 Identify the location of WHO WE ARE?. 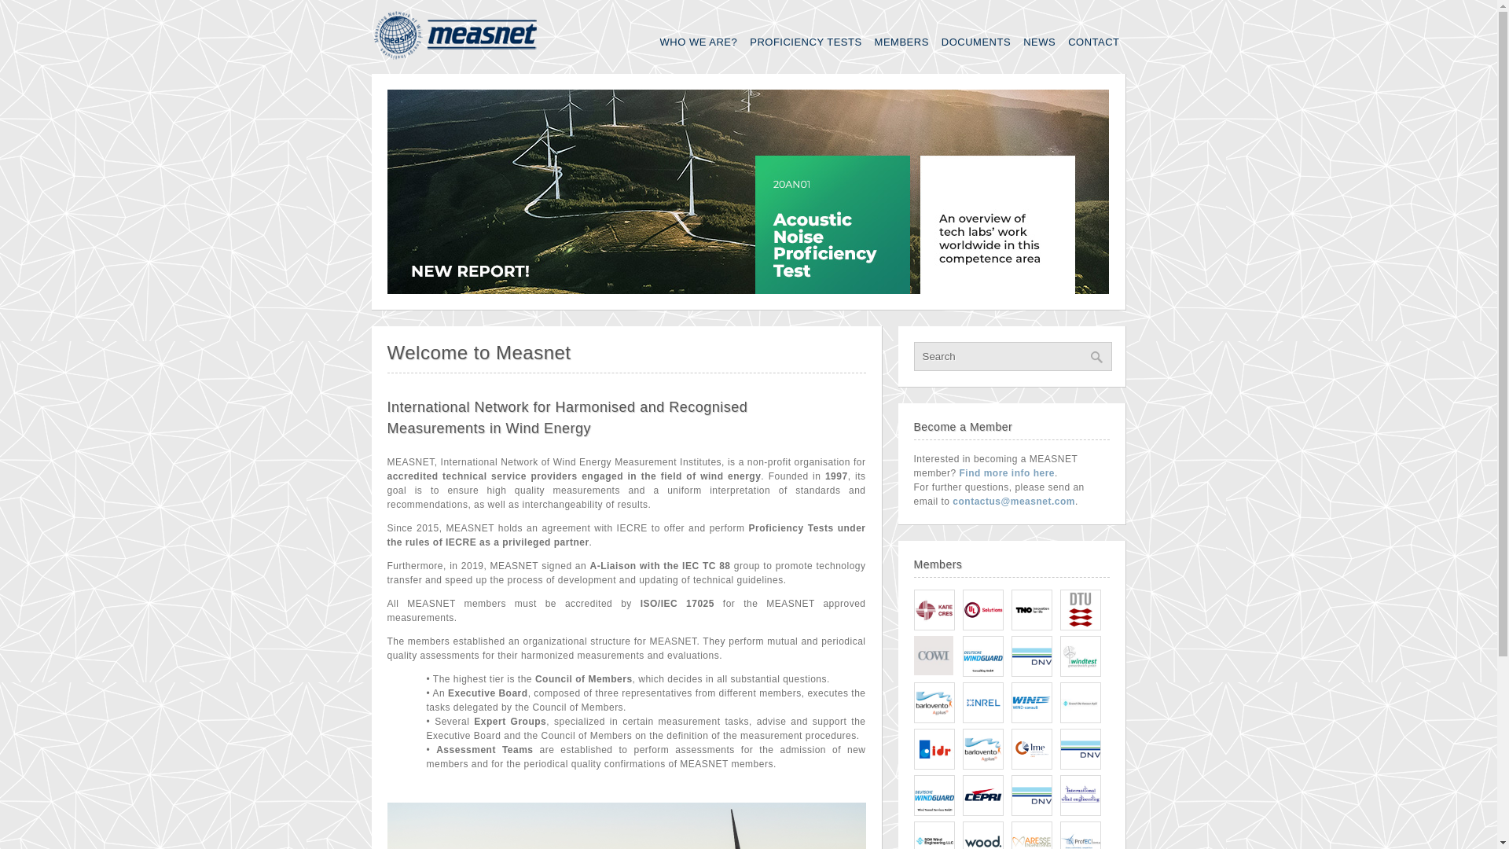
(698, 42).